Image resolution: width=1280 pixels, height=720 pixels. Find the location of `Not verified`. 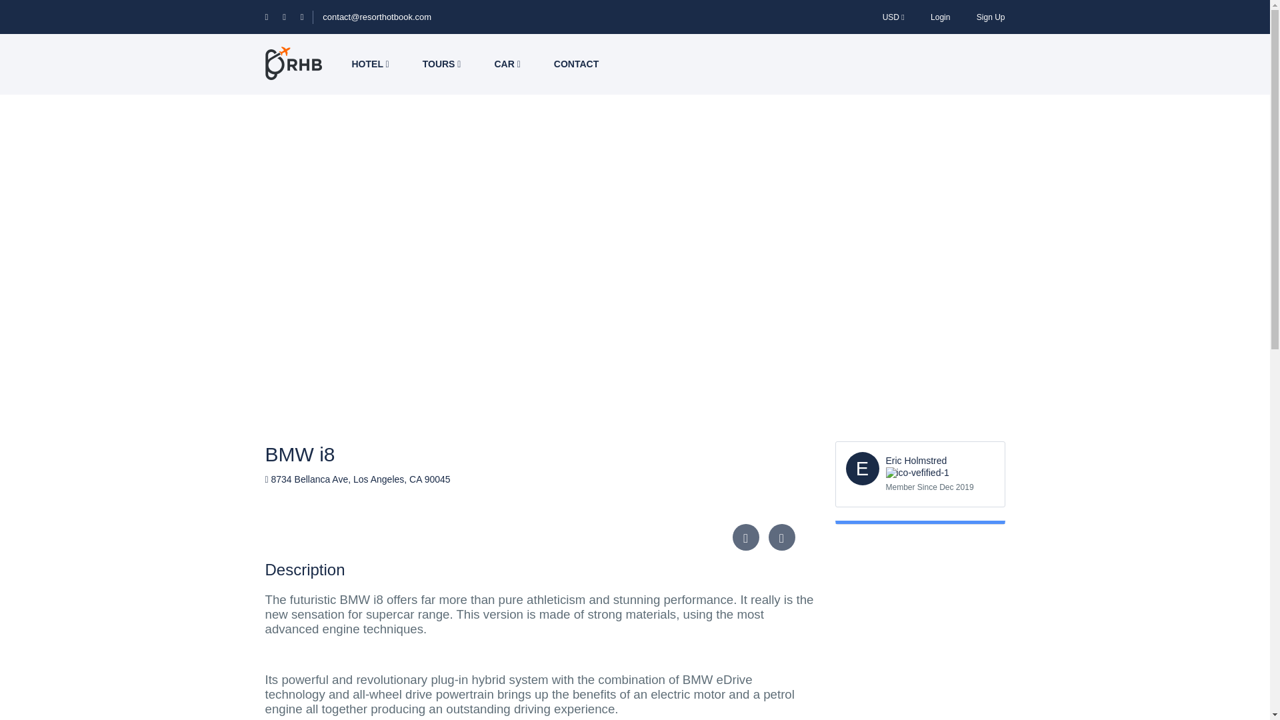

Not verified is located at coordinates (917, 473).